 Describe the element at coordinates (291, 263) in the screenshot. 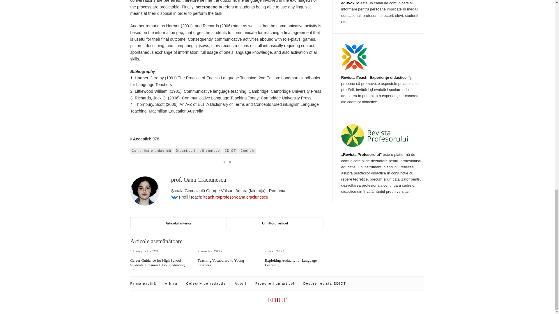

I see `Exploiting Audacity for Language Learning` at that location.